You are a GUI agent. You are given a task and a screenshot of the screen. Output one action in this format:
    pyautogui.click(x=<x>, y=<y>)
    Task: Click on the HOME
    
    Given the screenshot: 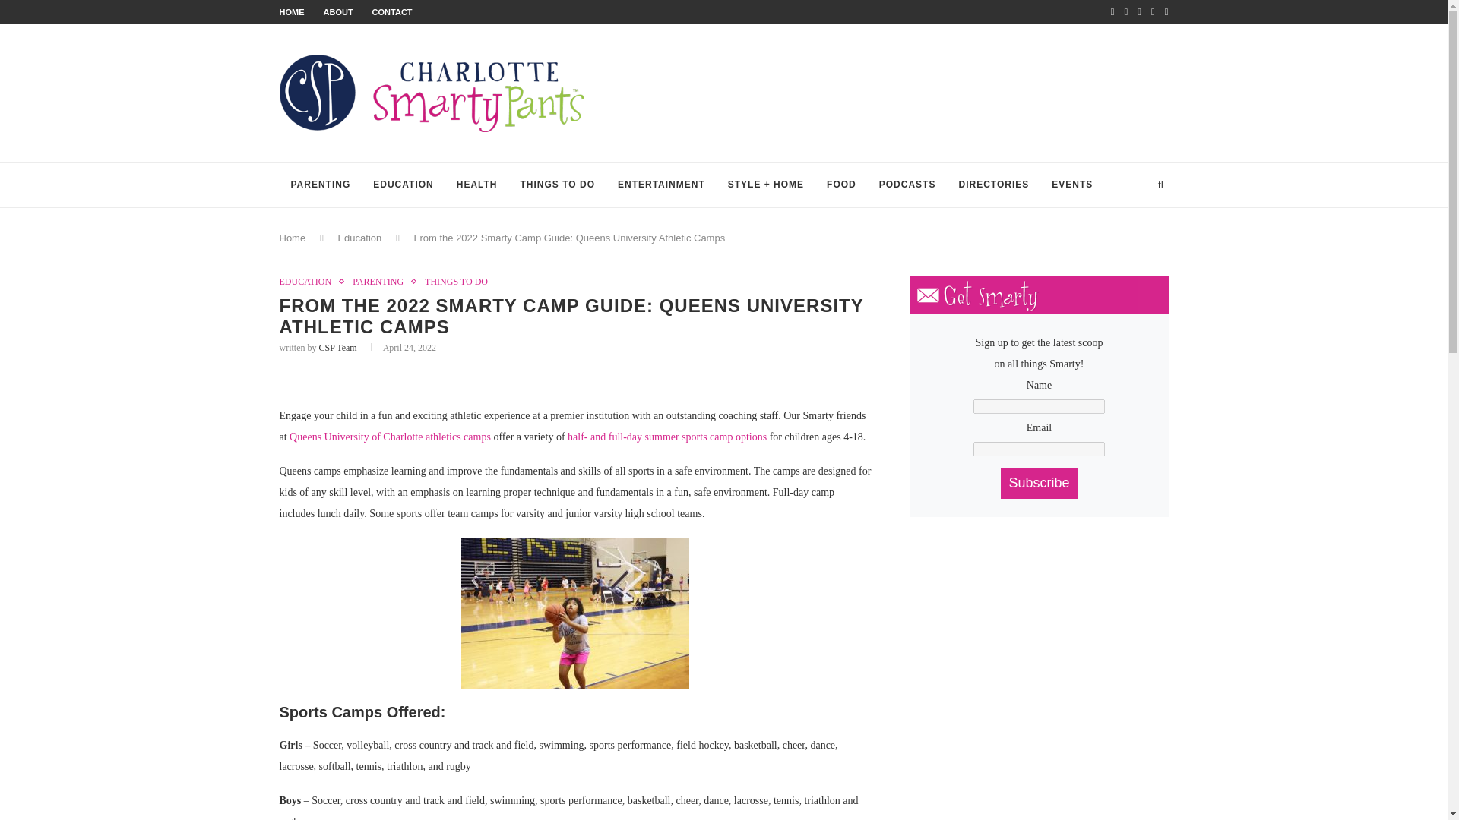 What is the action you would take?
    pyautogui.click(x=292, y=11)
    